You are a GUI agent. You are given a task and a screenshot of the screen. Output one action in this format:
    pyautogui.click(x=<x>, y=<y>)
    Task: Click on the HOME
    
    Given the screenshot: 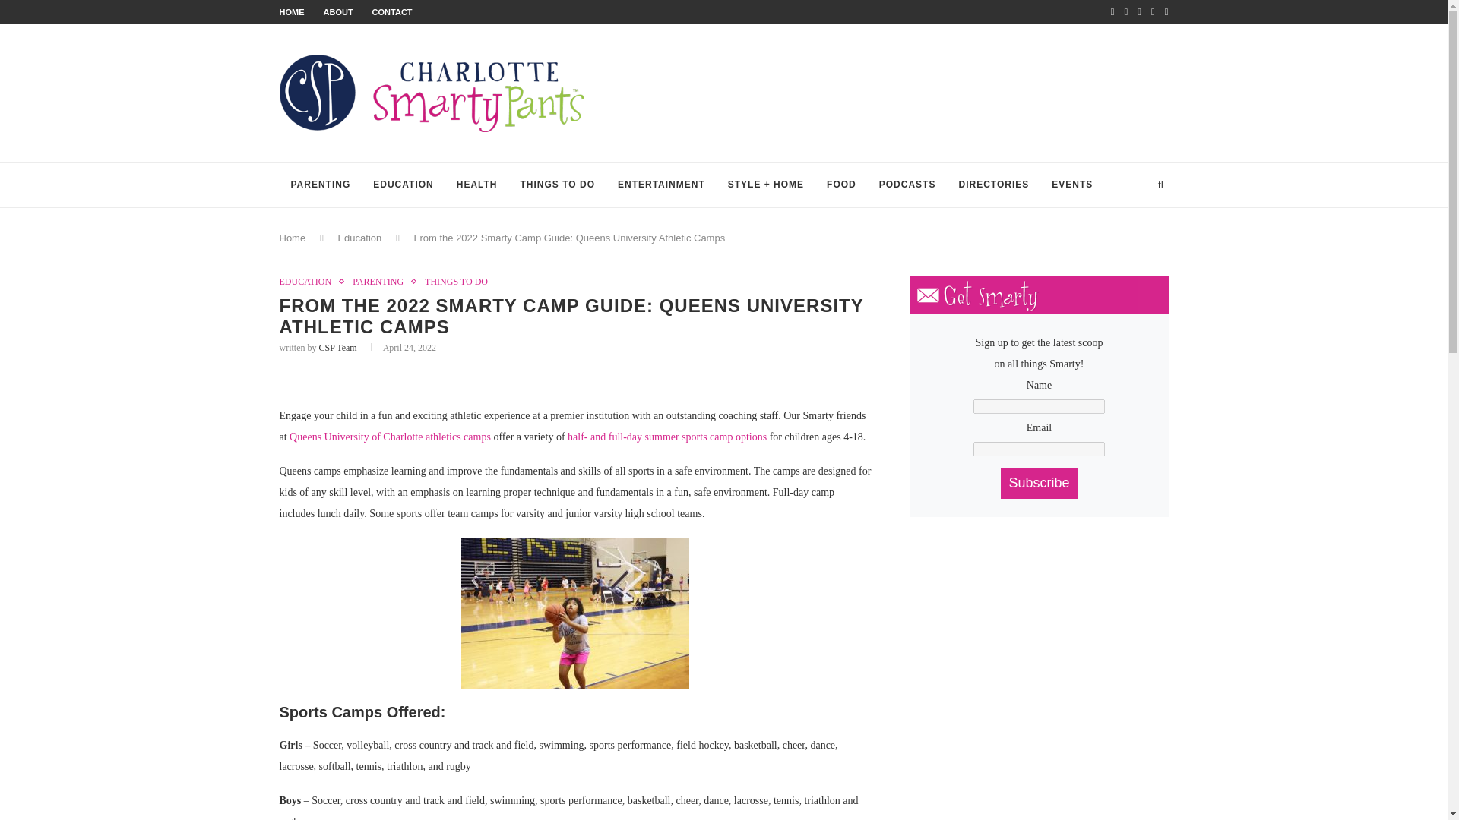 What is the action you would take?
    pyautogui.click(x=292, y=11)
    